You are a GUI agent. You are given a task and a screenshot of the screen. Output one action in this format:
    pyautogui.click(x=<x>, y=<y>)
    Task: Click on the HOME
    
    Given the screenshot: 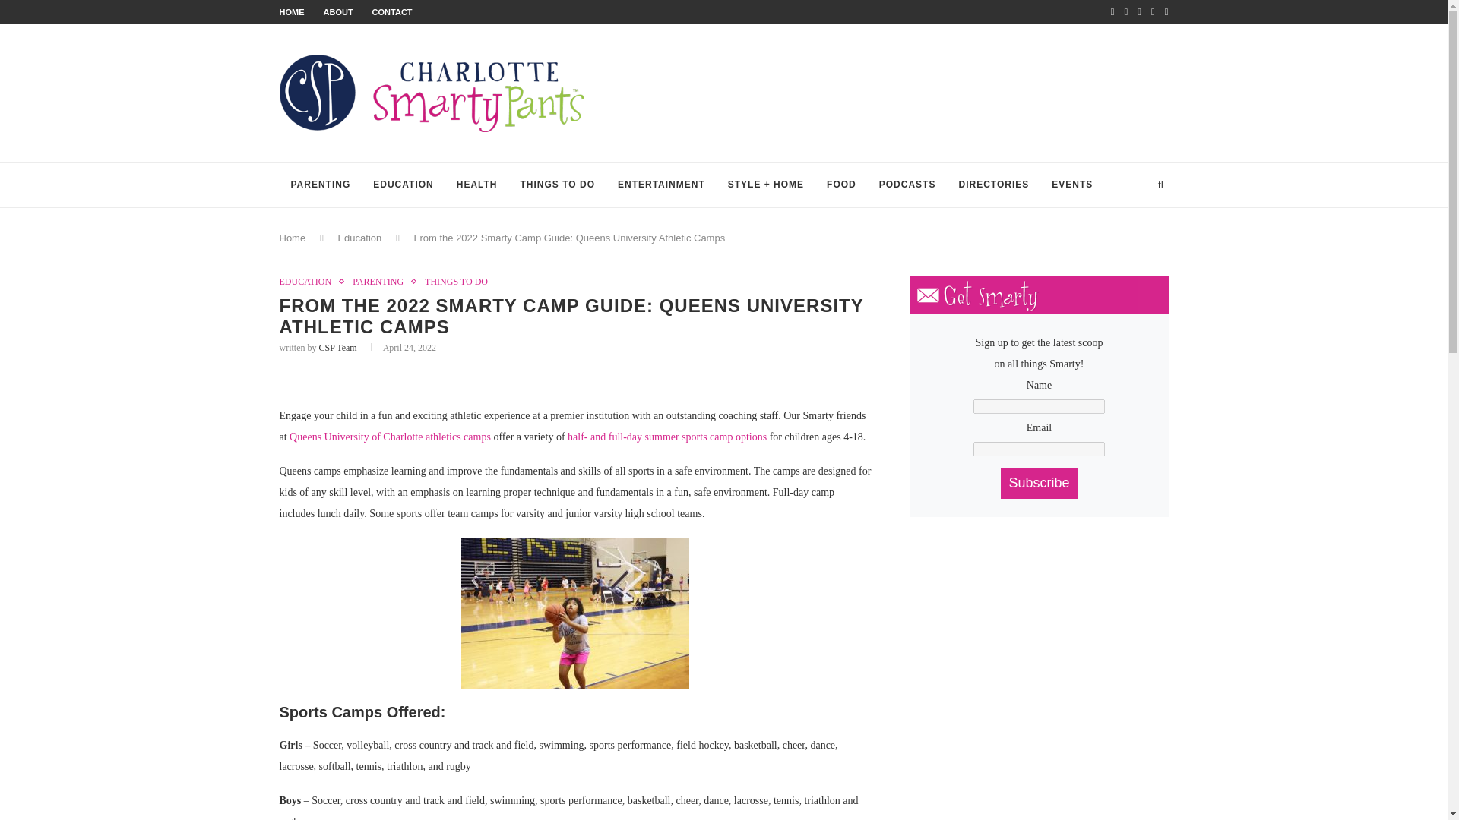 What is the action you would take?
    pyautogui.click(x=292, y=11)
    